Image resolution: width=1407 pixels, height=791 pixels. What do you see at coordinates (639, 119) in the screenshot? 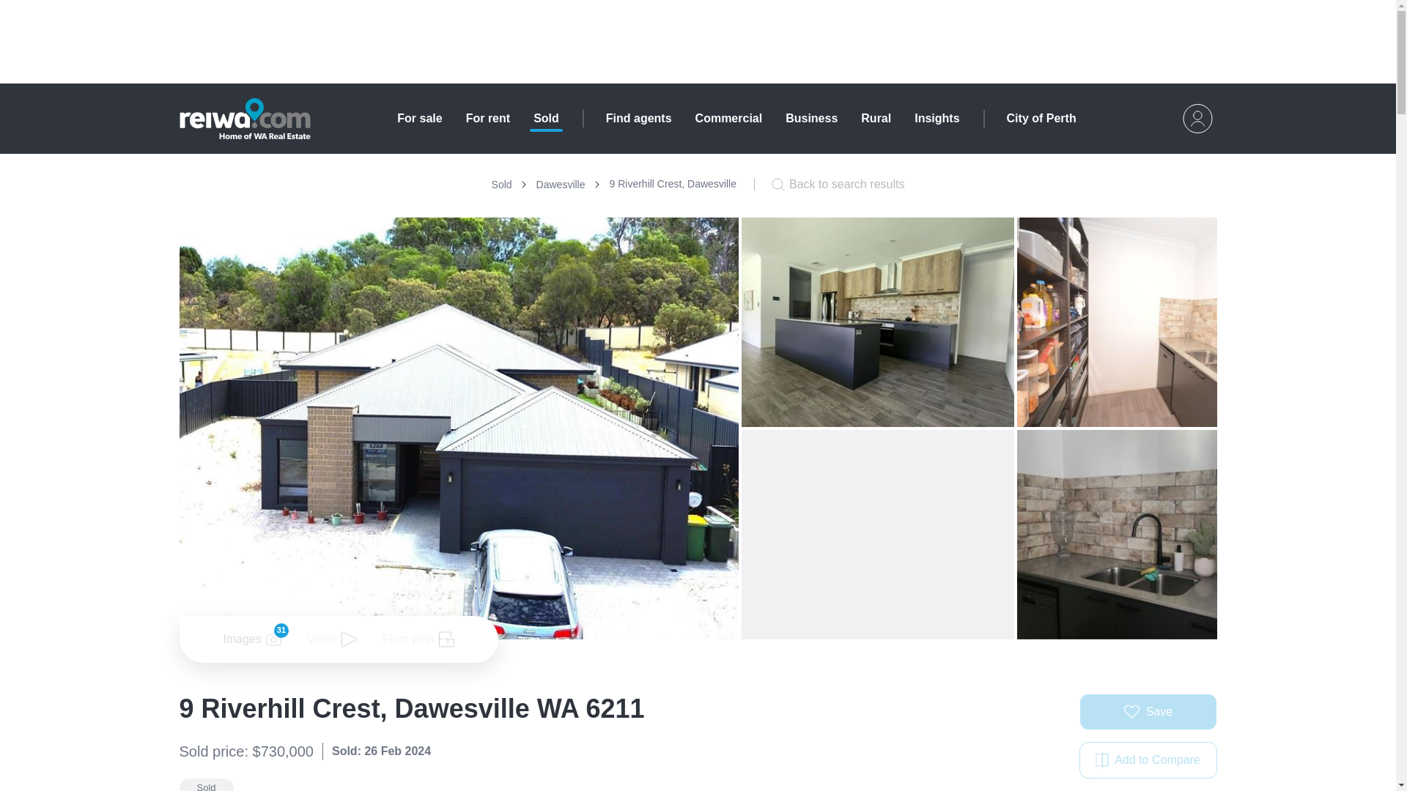
I see `Business` at bounding box center [639, 119].